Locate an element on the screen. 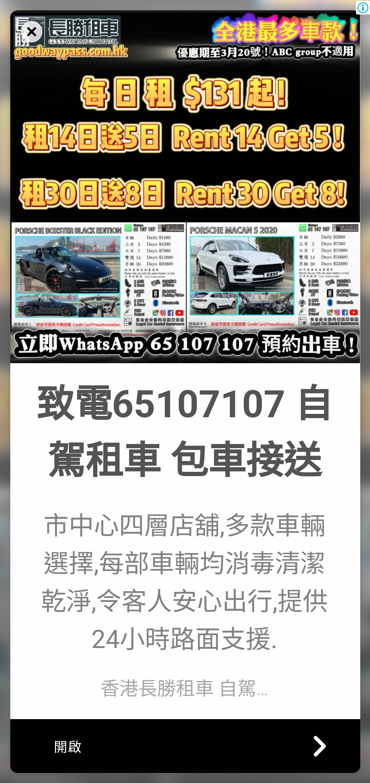  致電65107107 自 駕租車 包車接送 致電65107107 自 
 駕租車 包車接送 is located at coordinates (184, 432).